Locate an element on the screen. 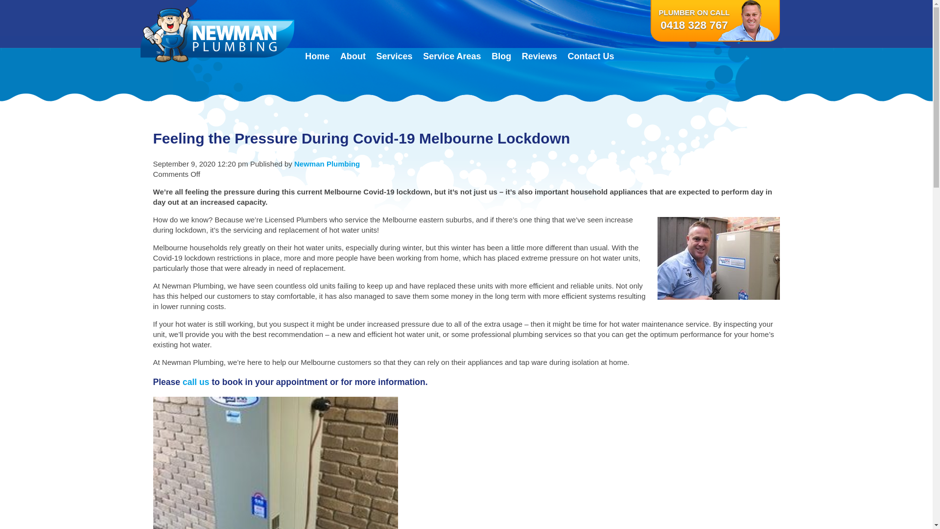 The height and width of the screenshot is (529, 940). Newman Plumbing is located at coordinates (327, 164).